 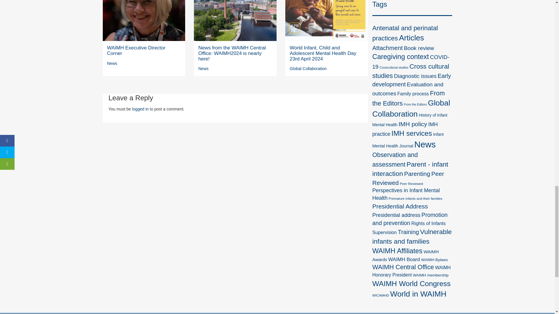 I want to click on View all posts in News, so click(x=112, y=63).